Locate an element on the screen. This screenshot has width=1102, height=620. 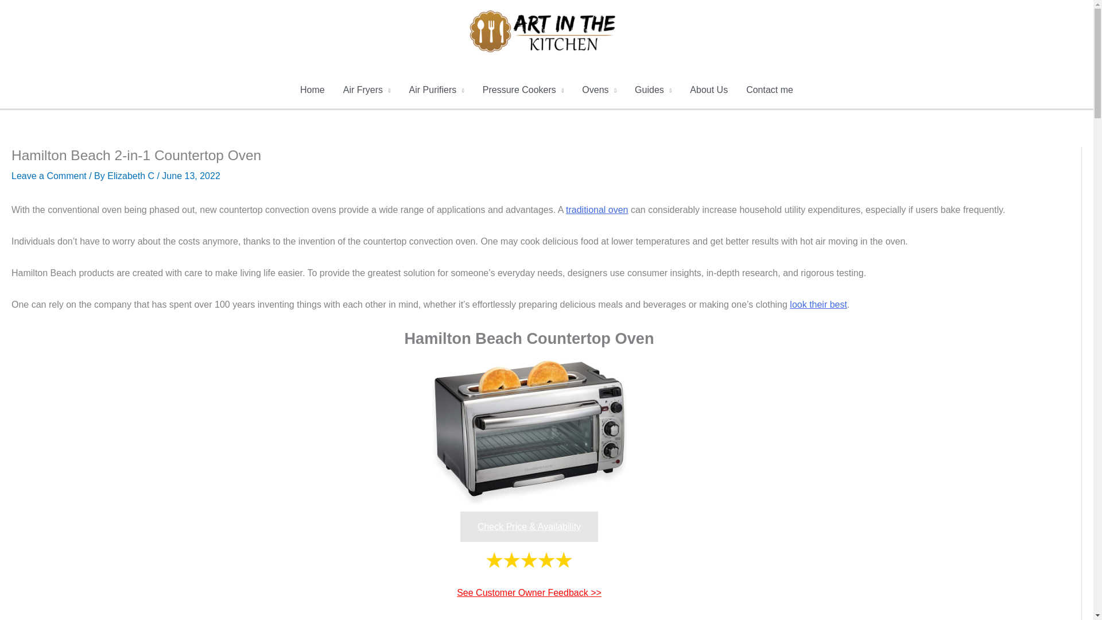
Elizabeth C is located at coordinates (131, 176).